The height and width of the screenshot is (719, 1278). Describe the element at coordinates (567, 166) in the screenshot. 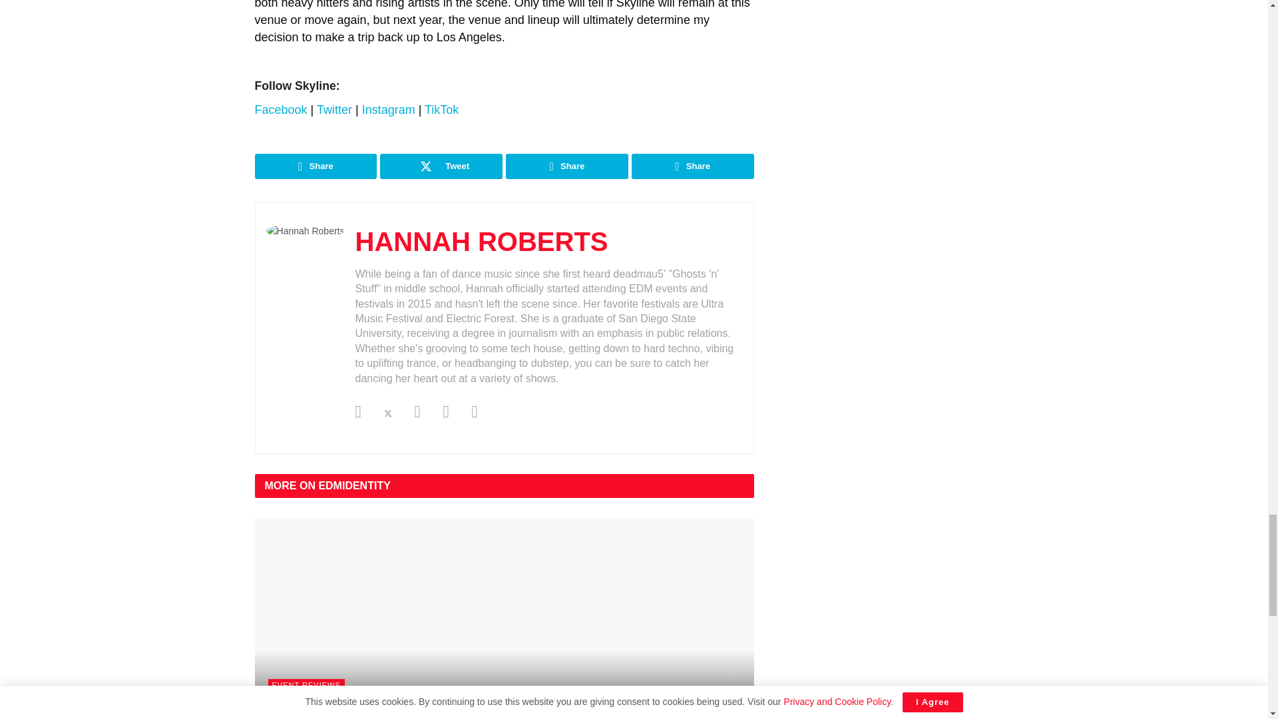

I see `Share` at that location.